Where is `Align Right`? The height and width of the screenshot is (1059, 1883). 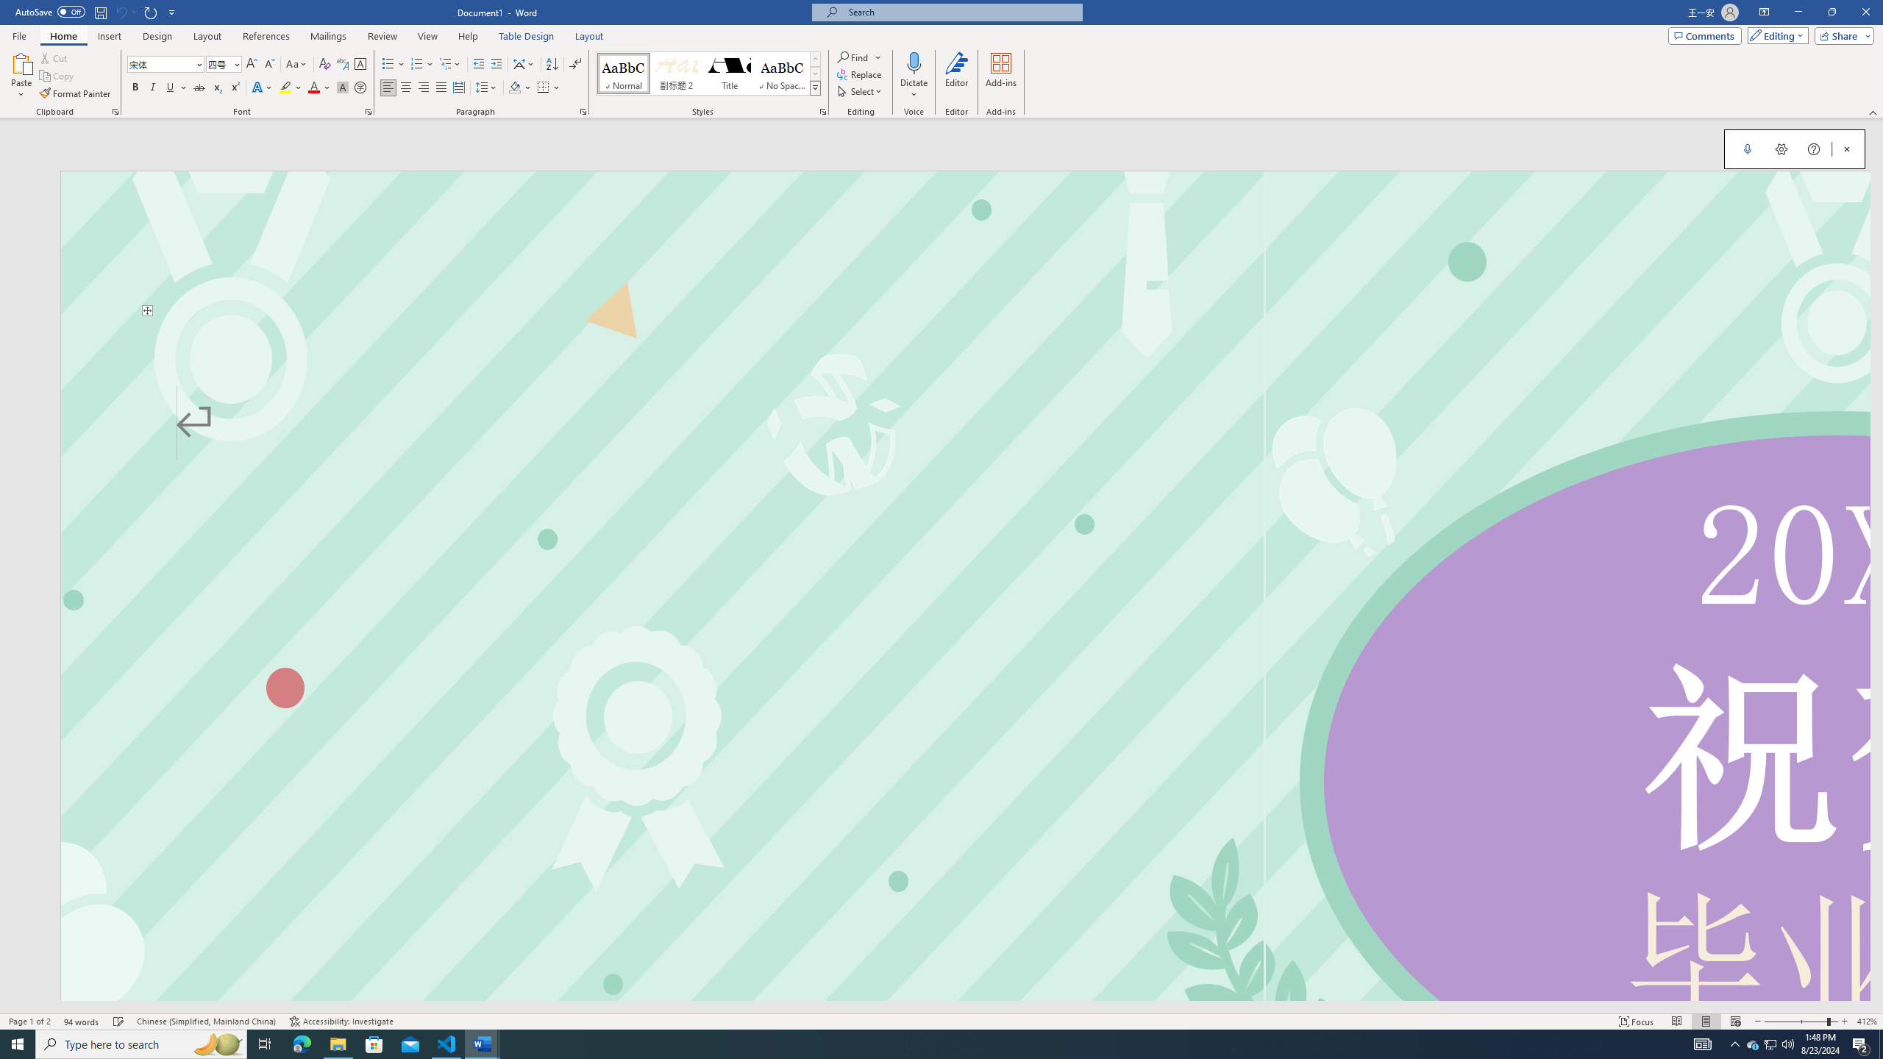
Align Right is located at coordinates (424, 88).